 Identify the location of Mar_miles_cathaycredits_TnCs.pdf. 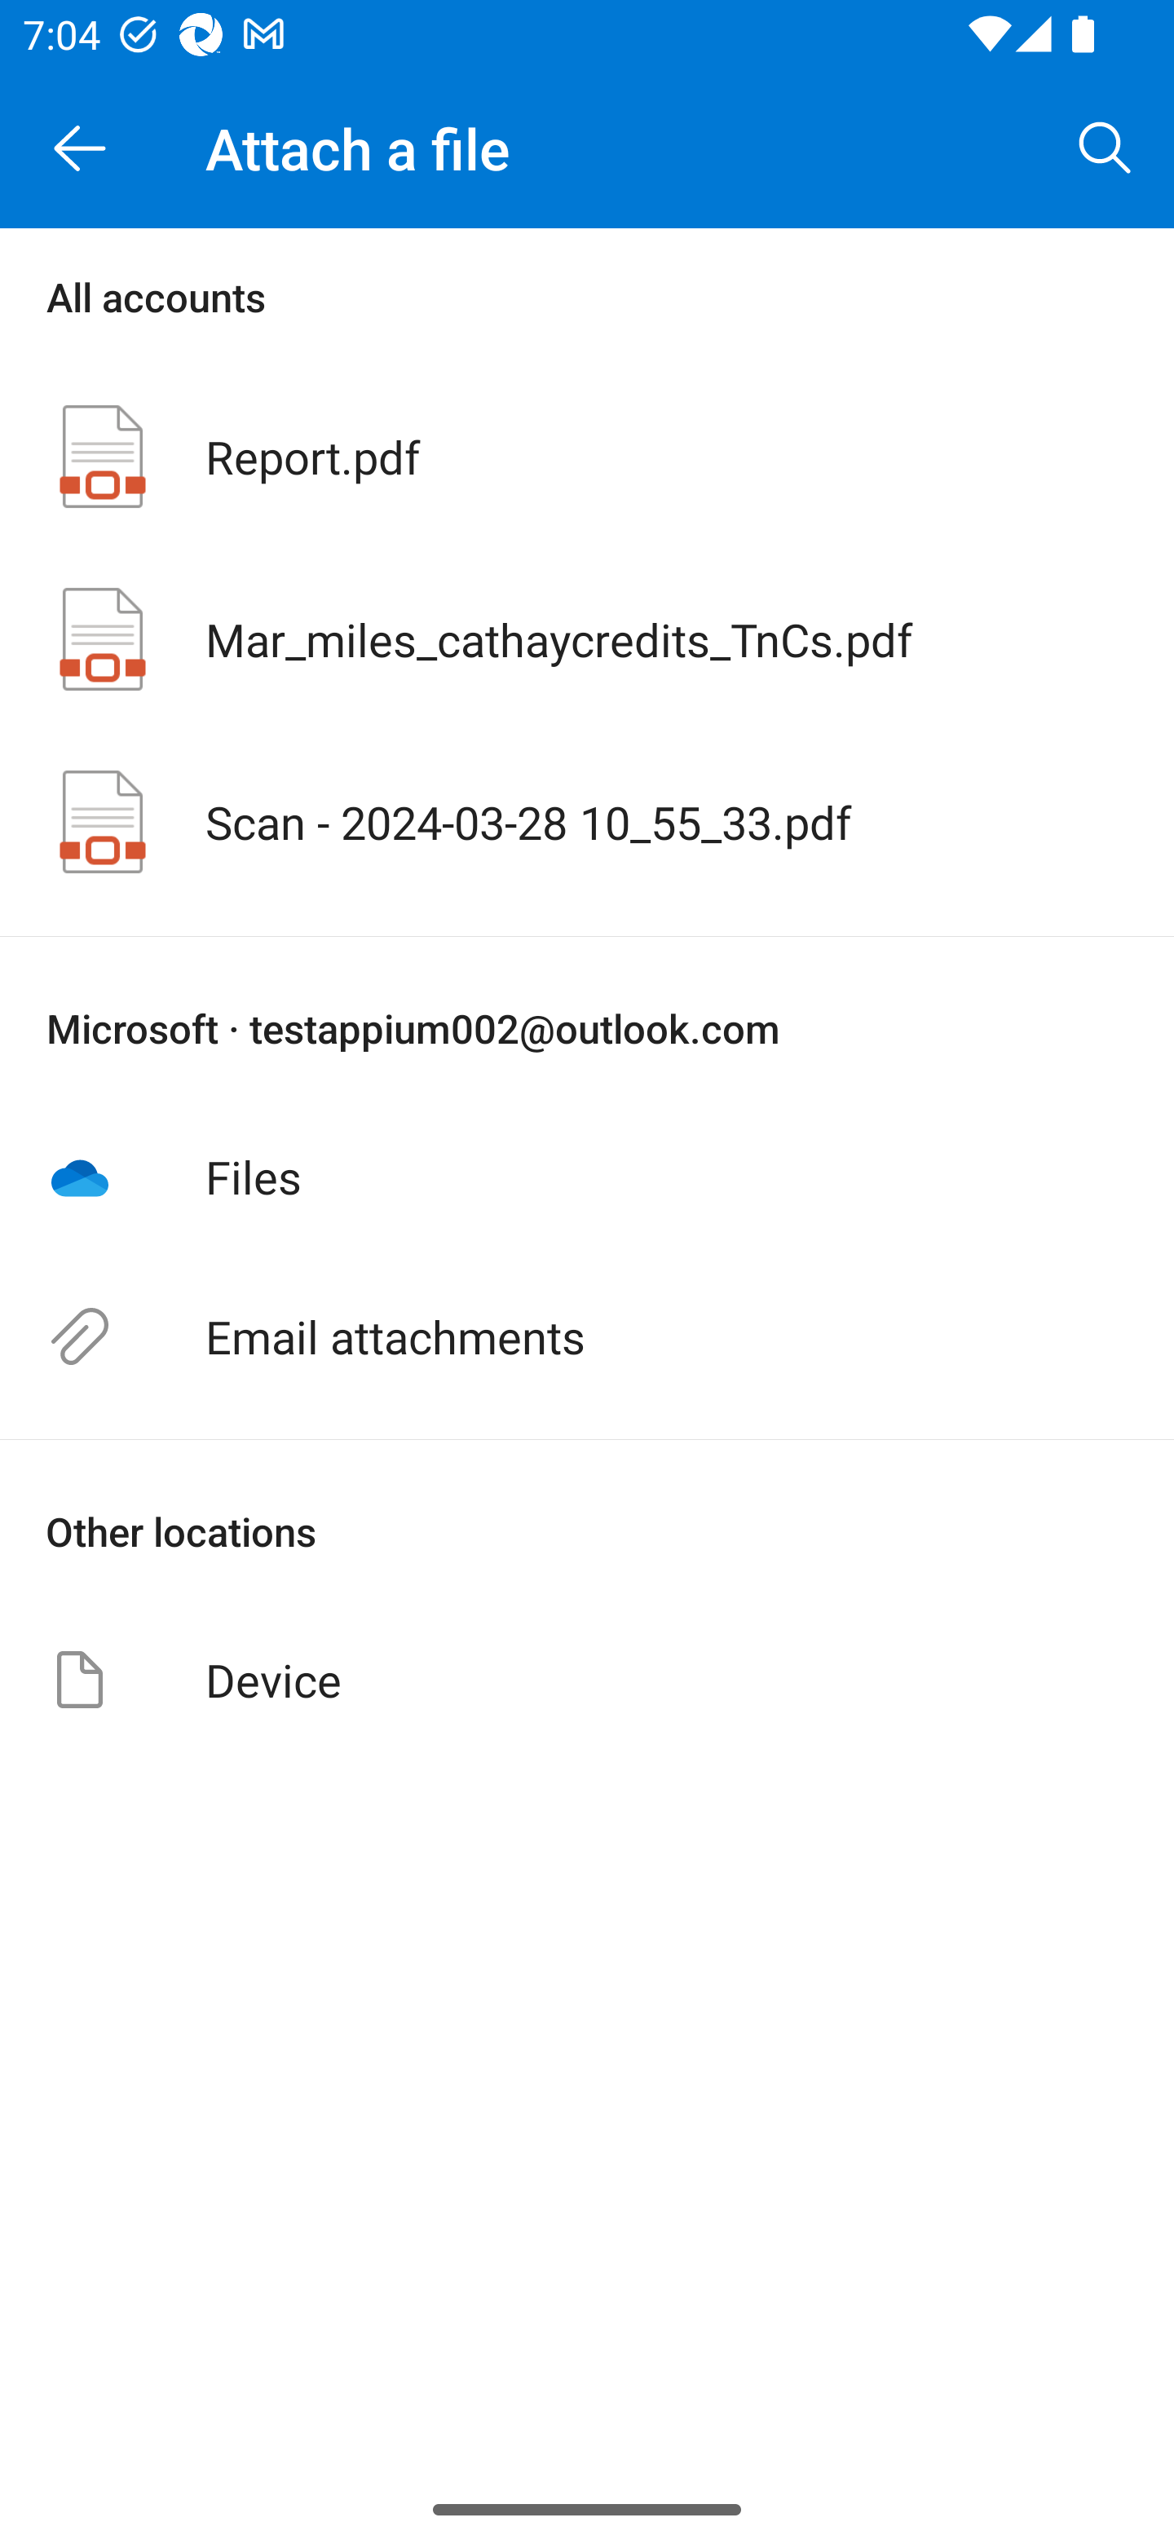
(587, 638).